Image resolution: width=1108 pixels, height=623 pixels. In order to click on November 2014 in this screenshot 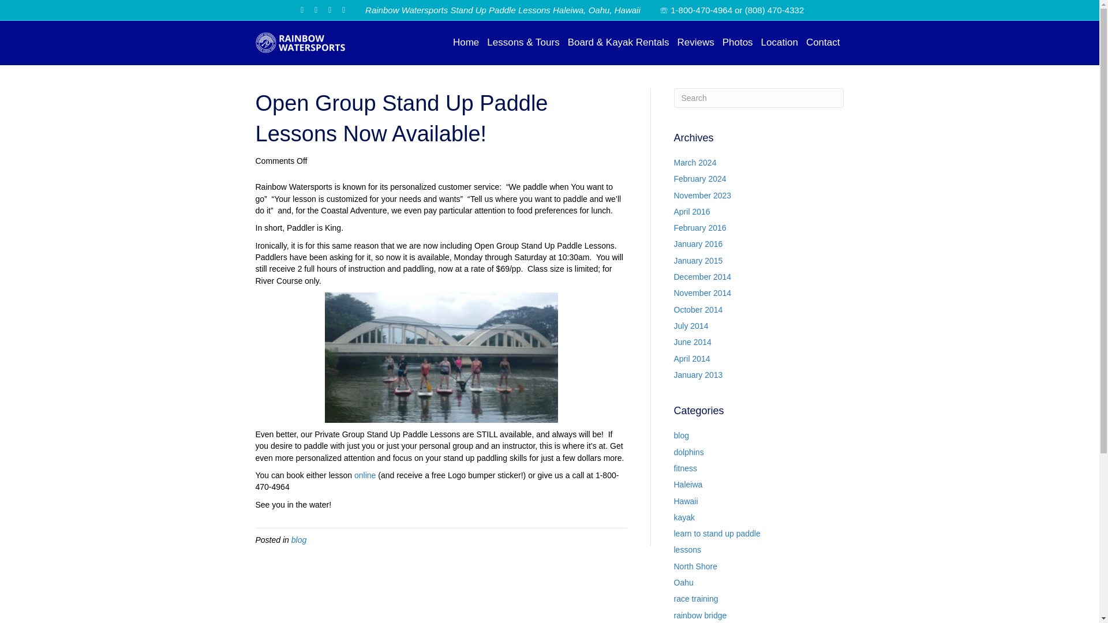, I will do `click(702, 293)`.